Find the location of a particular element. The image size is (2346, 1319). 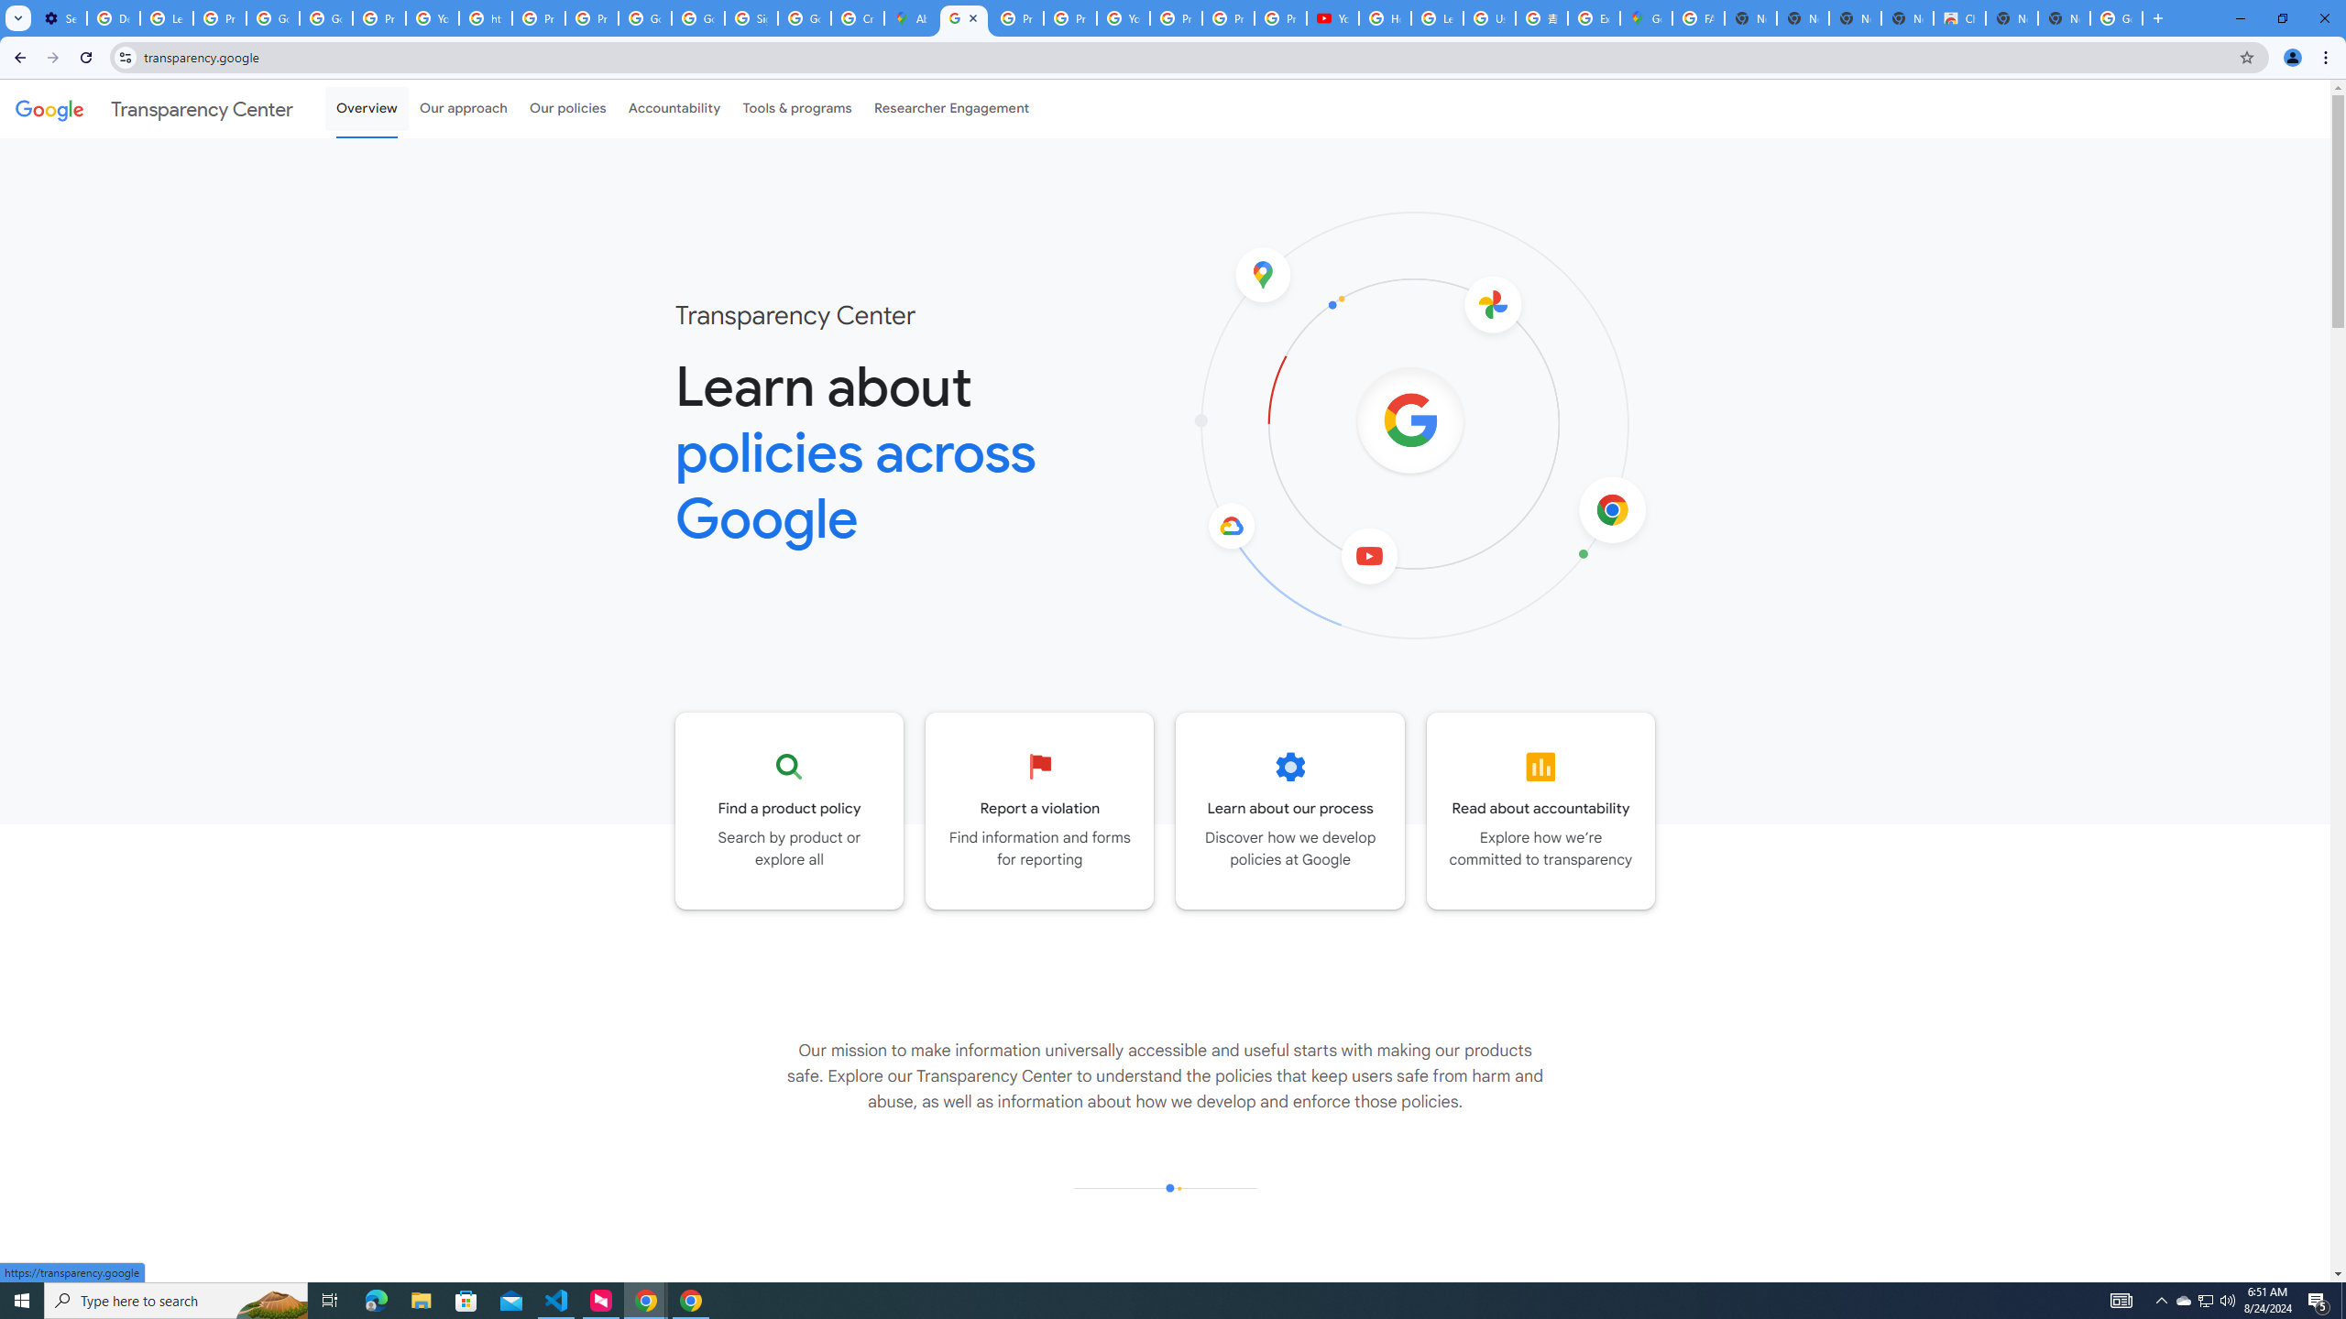

Go to the Product policy page is located at coordinates (790, 811).